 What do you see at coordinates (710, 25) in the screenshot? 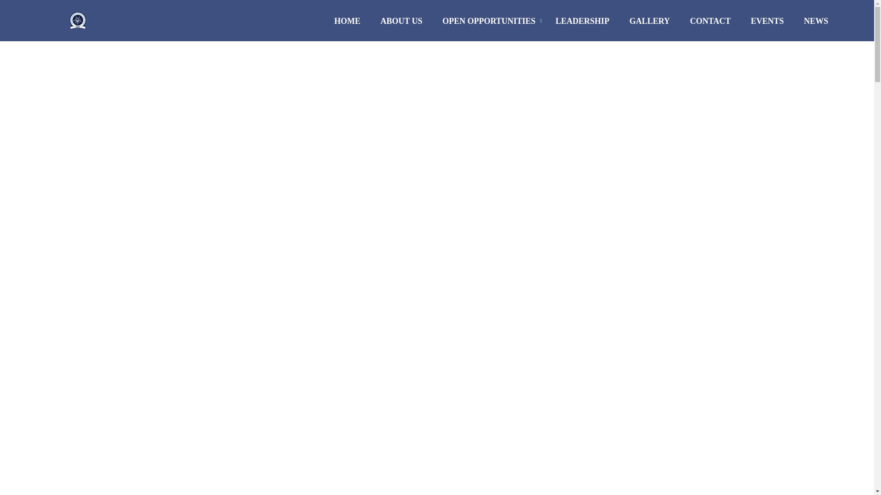
I see `CONTACT` at bounding box center [710, 25].